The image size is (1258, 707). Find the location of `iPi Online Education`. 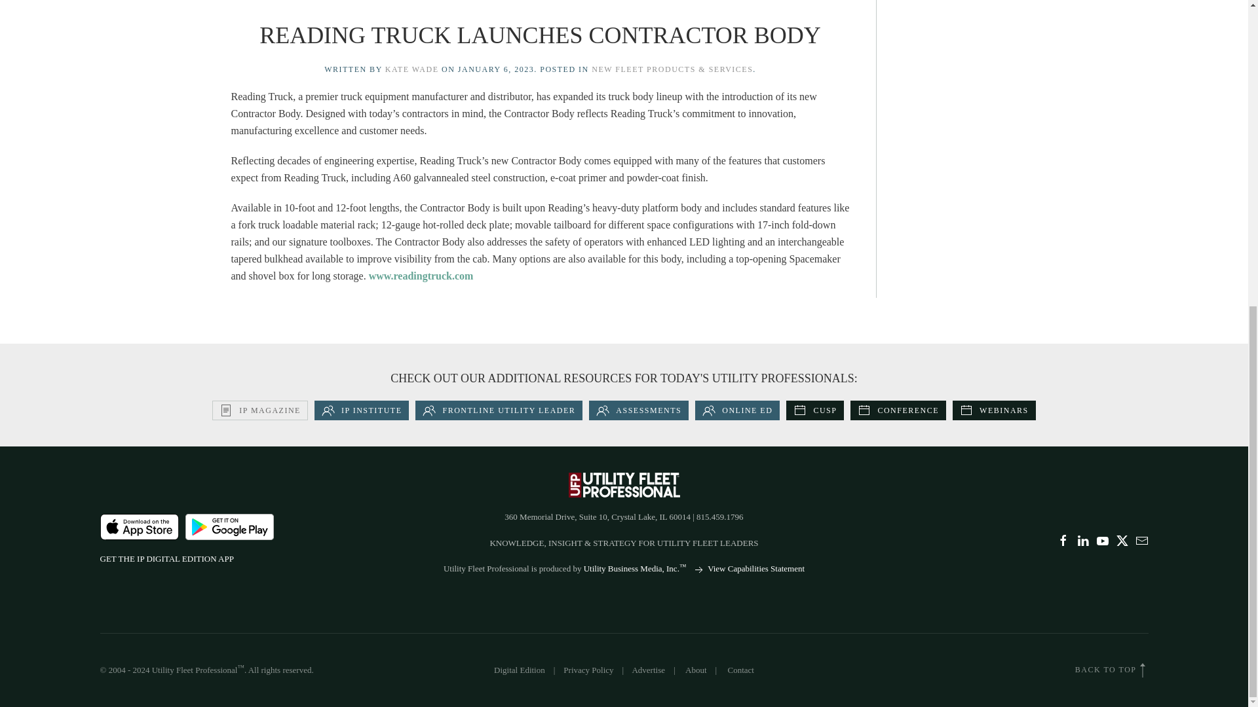

iPi Online Education is located at coordinates (738, 410).